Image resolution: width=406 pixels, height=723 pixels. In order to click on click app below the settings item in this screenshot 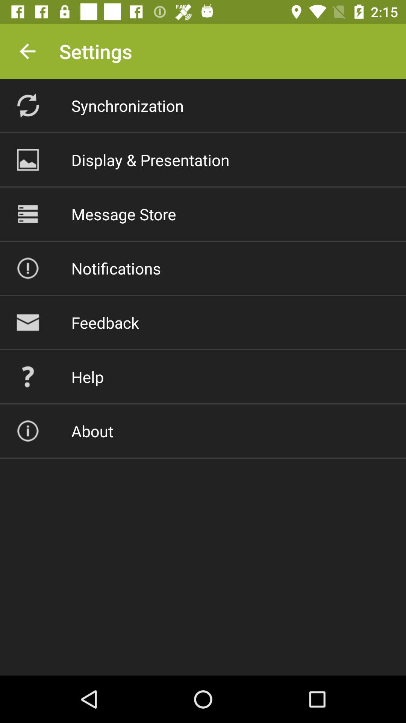, I will do `click(127, 105)`.